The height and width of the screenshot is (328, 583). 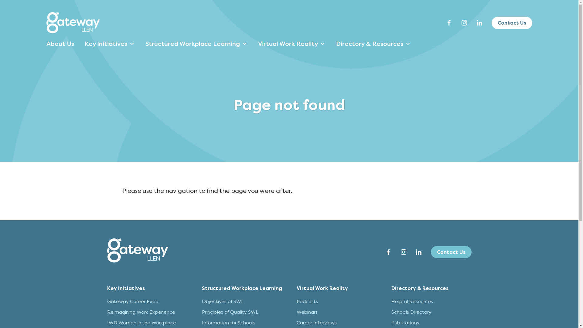 I want to click on Principles of Quality SWL, so click(x=230, y=312).